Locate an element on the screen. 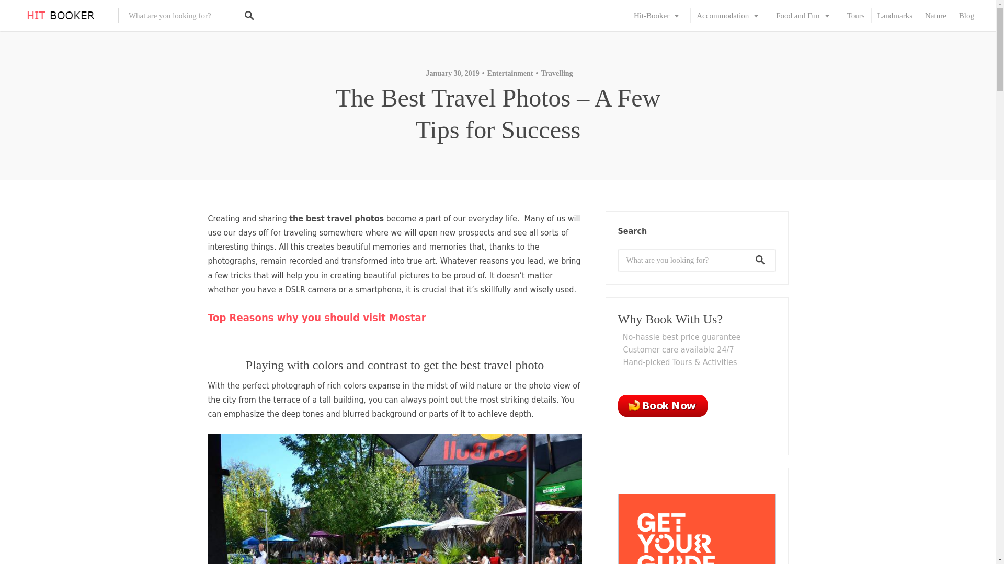 This screenshot has height=564, width=1004. Landmarks is located at coordinates (895, 16).